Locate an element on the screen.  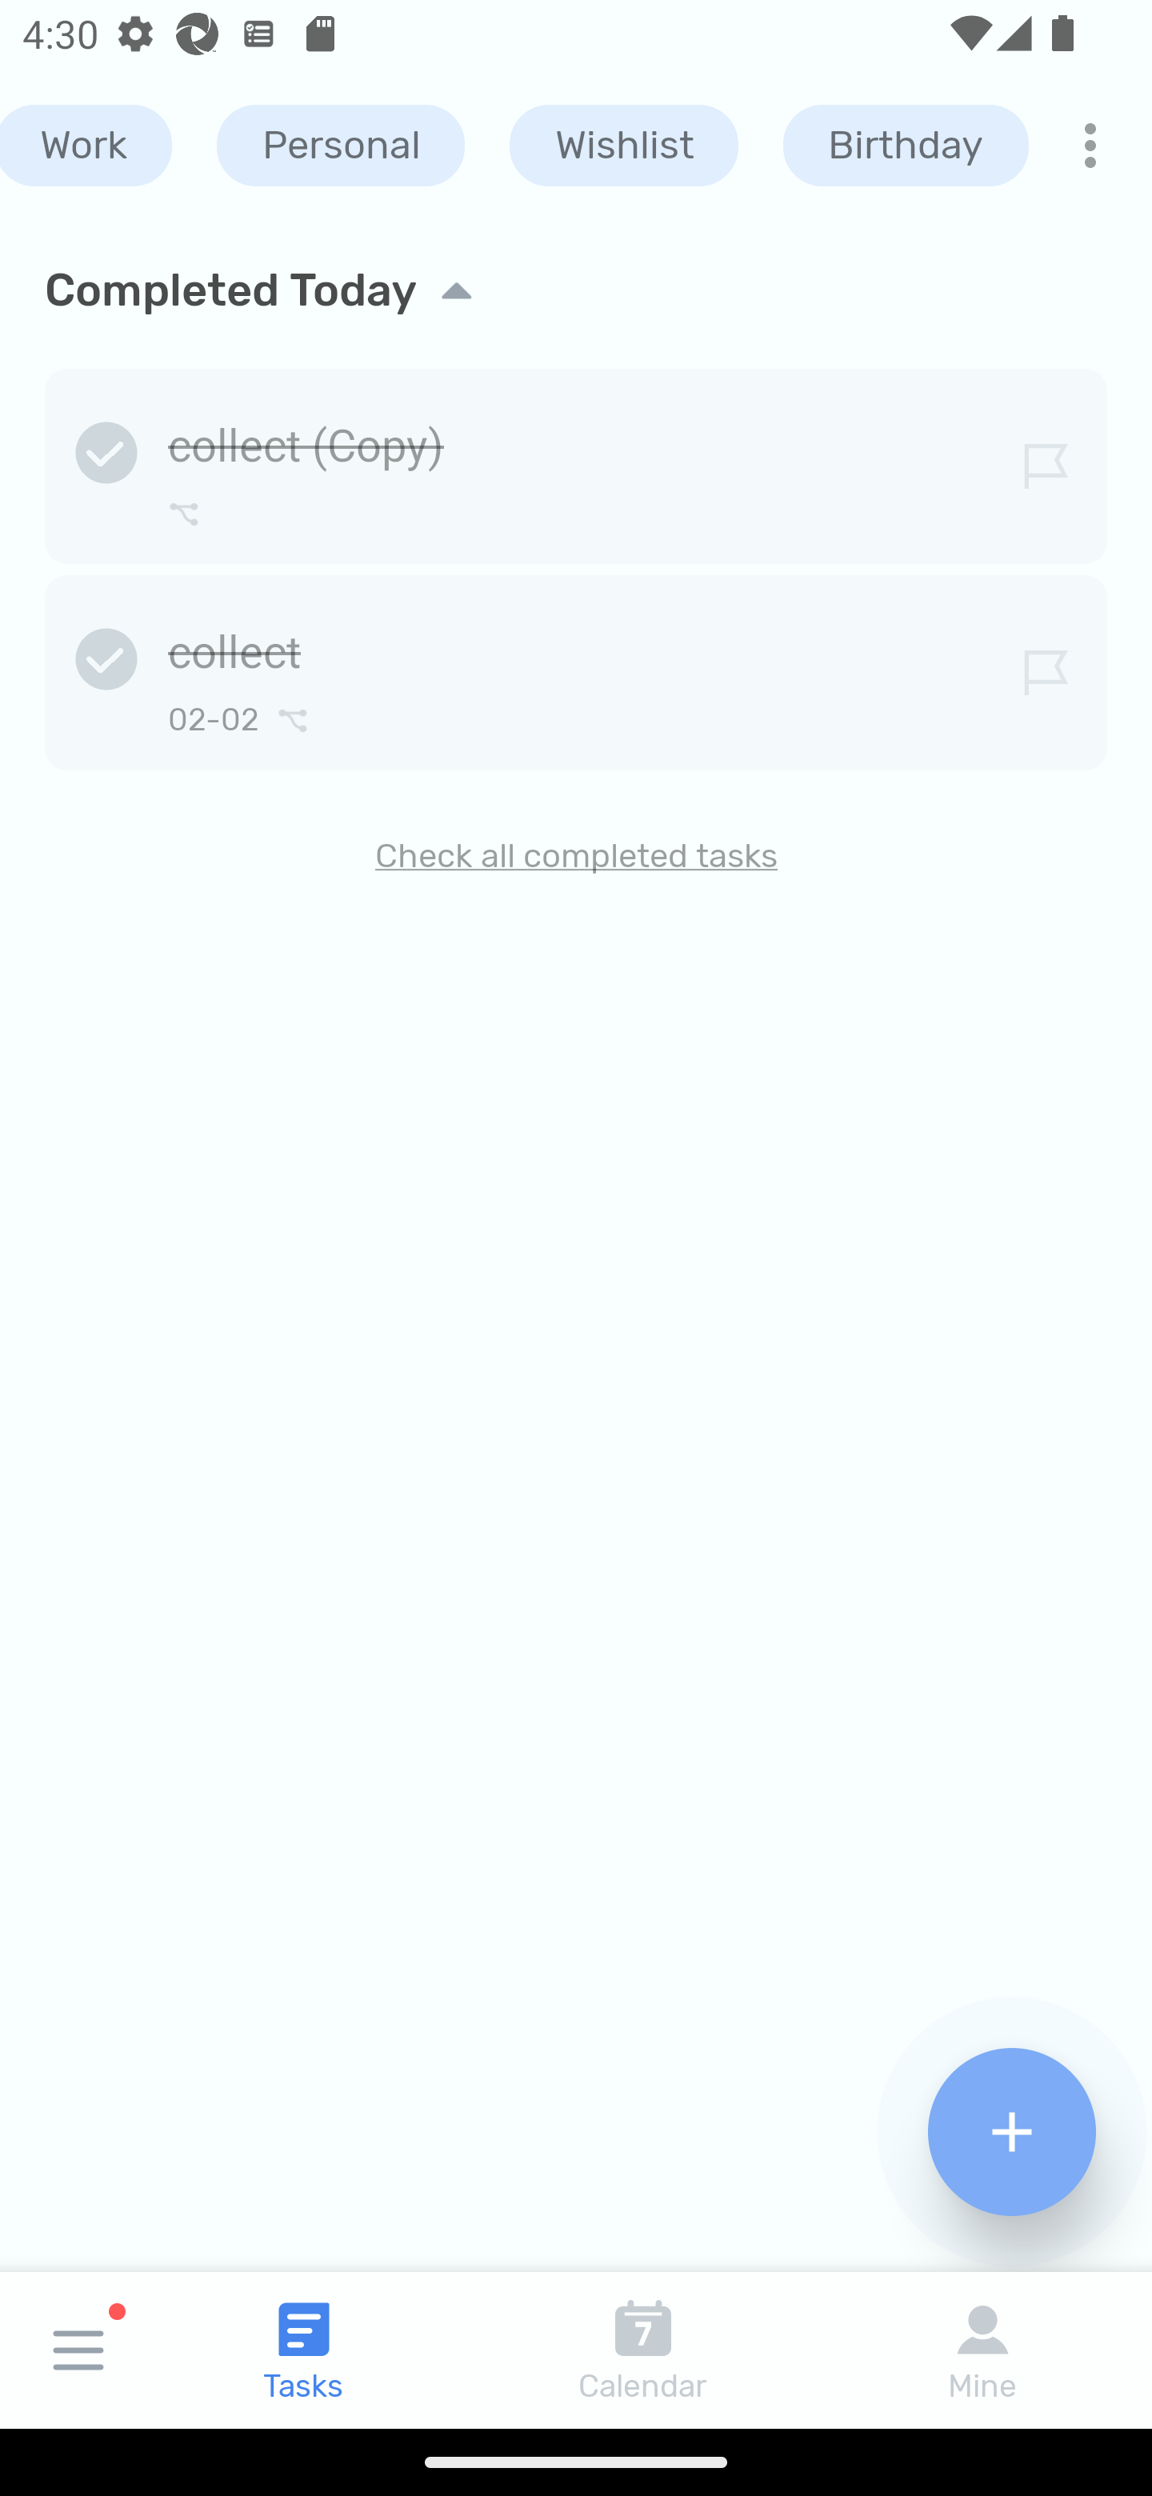
Mine is located at coordinates (982, 2350).